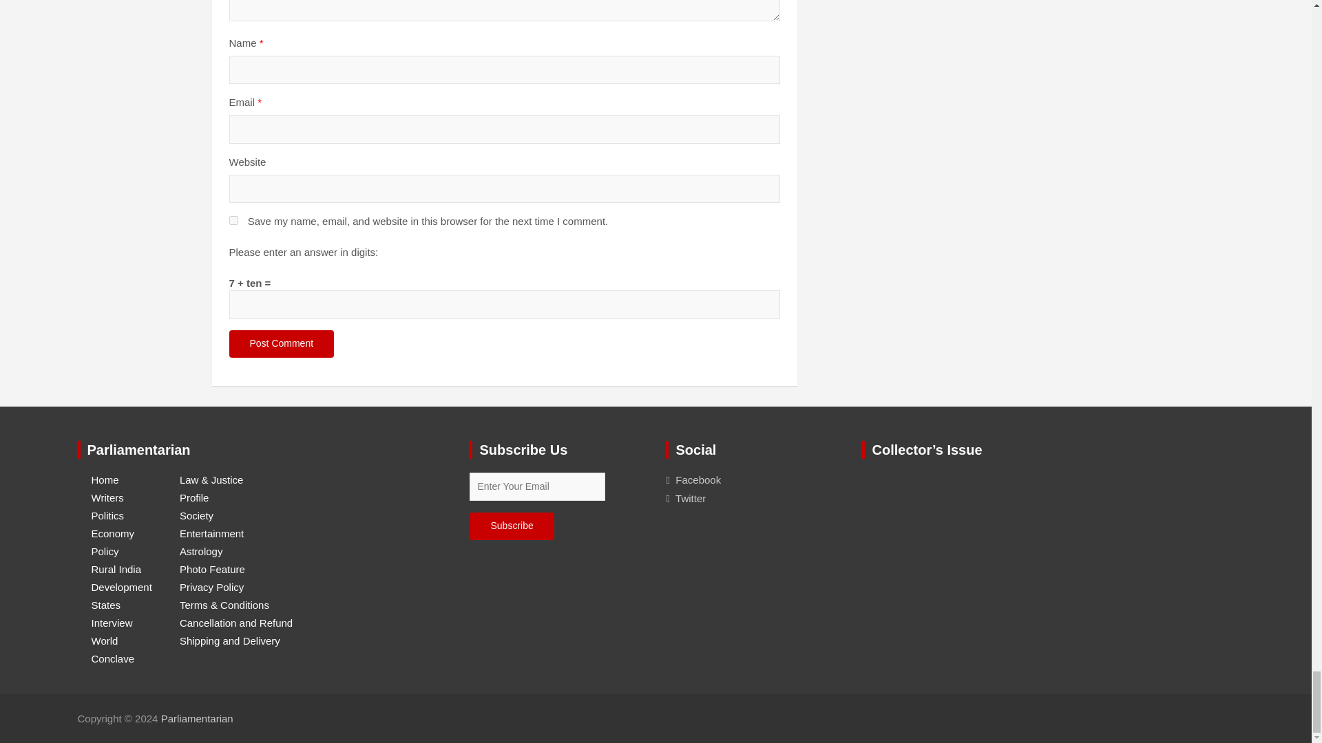 Image resolution: width=1322 pixels, height=743 pixels. I want to click on Parliamentarian, so click(197, 718).